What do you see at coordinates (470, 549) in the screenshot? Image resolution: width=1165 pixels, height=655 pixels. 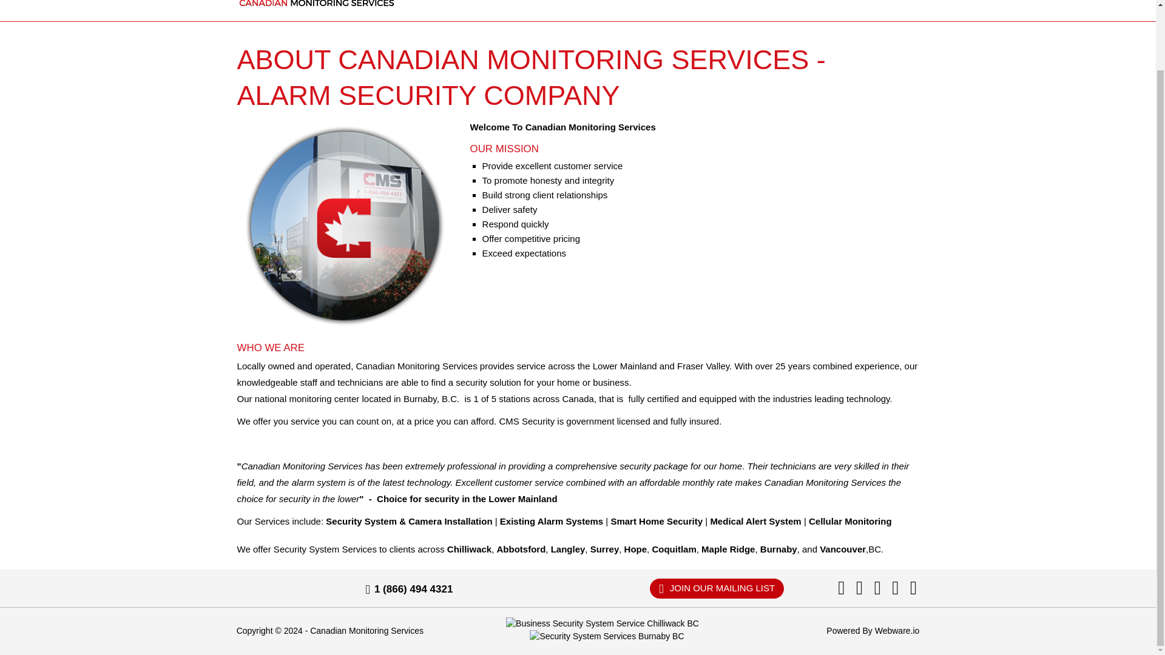 I see `Chilliwack` at bounding box center [470, 549].